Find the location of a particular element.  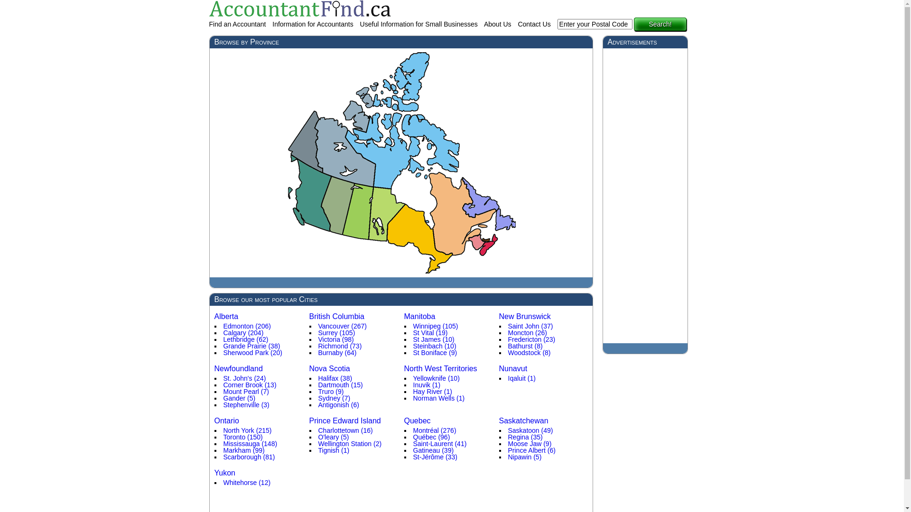

Search! is located at coordinates (660, 24).